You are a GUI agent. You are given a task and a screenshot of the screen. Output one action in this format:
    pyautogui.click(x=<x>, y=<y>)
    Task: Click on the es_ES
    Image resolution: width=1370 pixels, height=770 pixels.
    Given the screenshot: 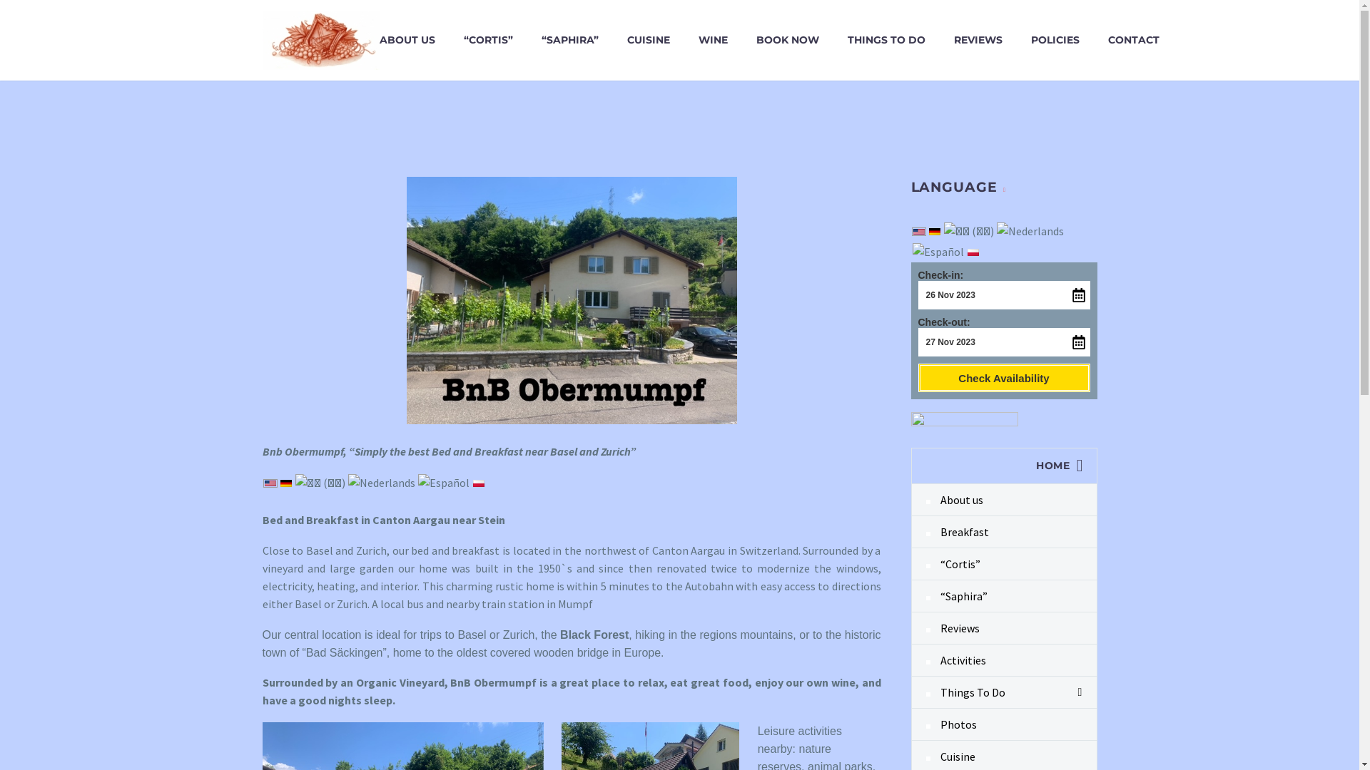 What is the action you would take?
    pyautogui.click(x=444, y=483)
    